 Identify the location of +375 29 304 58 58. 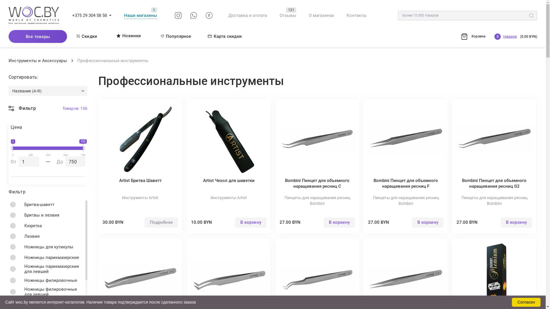
(89, 15).